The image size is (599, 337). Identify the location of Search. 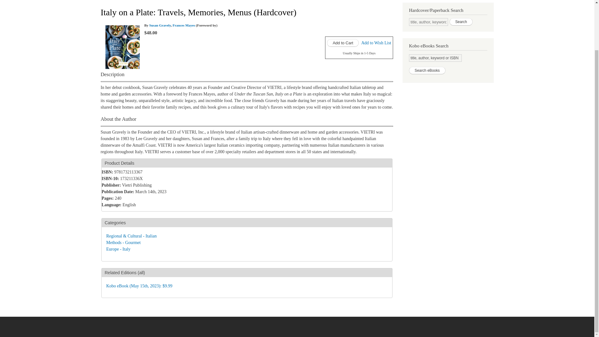
(461, 22).